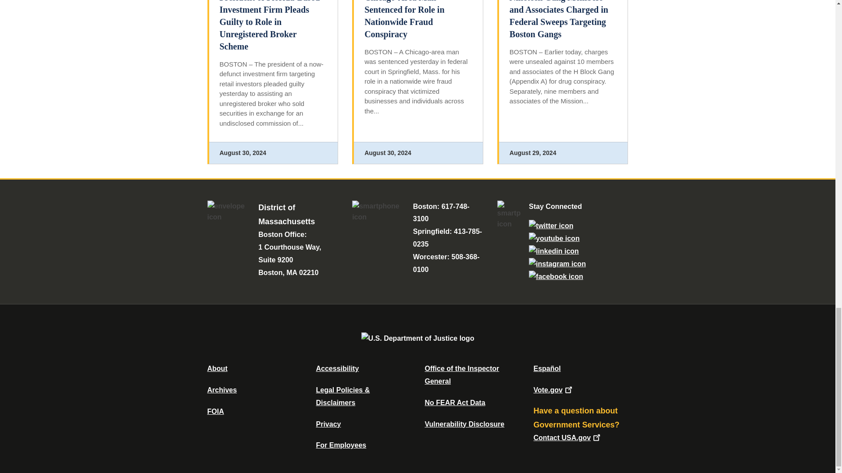 Image resolution: width=842 pixels, height=473 pixels. I want to click on Office of Information Policy, so click(215, 411).